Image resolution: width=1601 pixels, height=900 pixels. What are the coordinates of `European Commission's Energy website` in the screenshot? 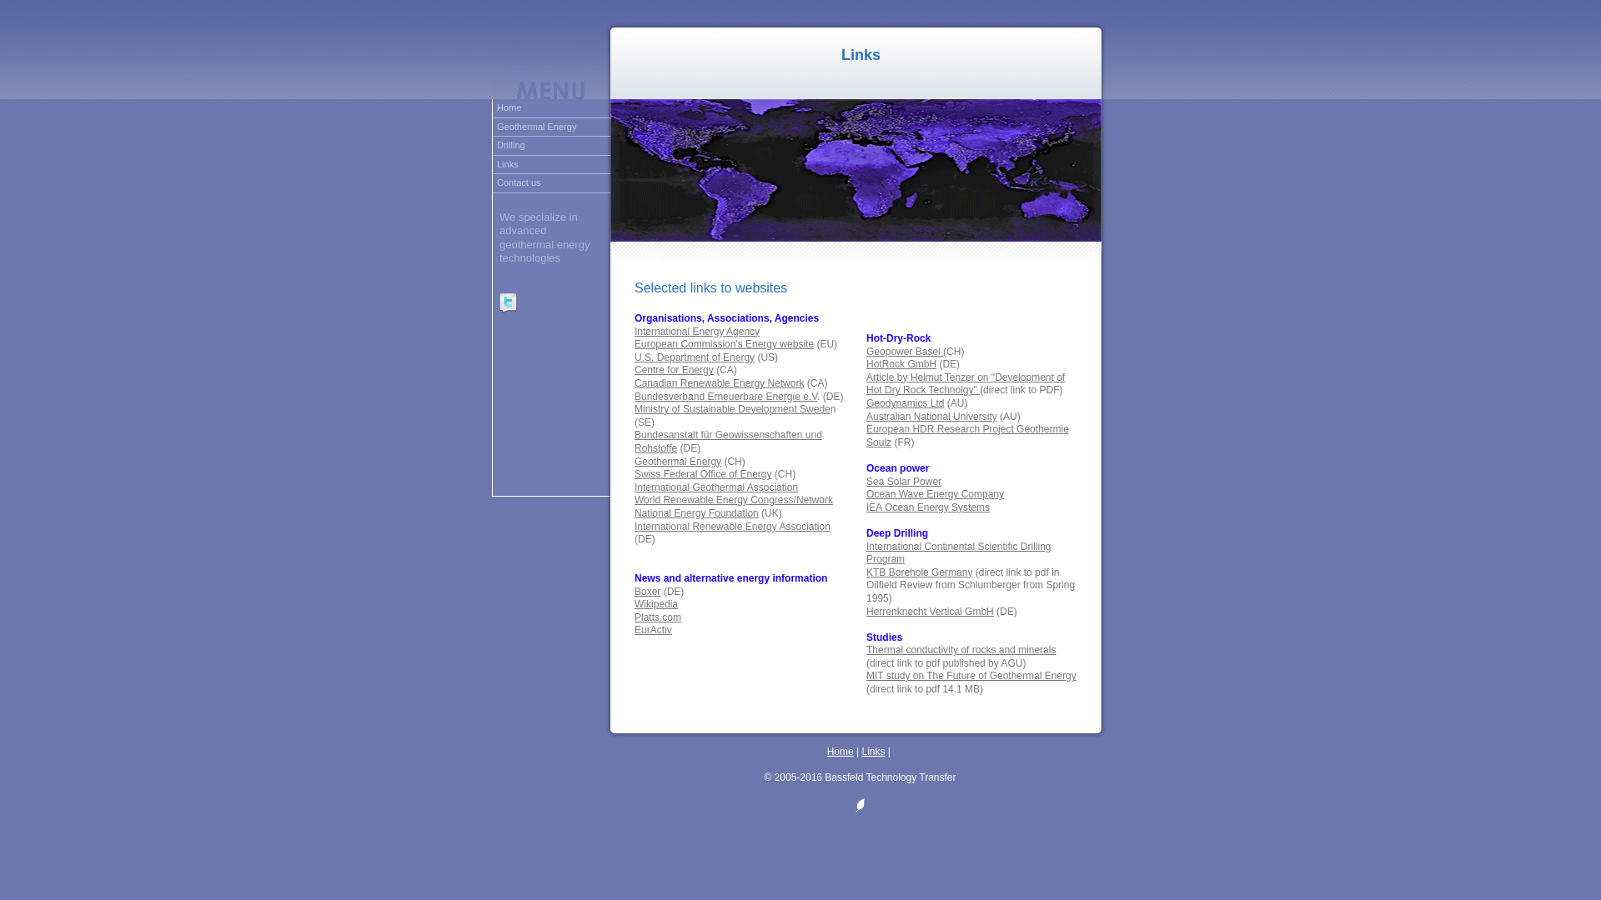 It's located at (724, 344).